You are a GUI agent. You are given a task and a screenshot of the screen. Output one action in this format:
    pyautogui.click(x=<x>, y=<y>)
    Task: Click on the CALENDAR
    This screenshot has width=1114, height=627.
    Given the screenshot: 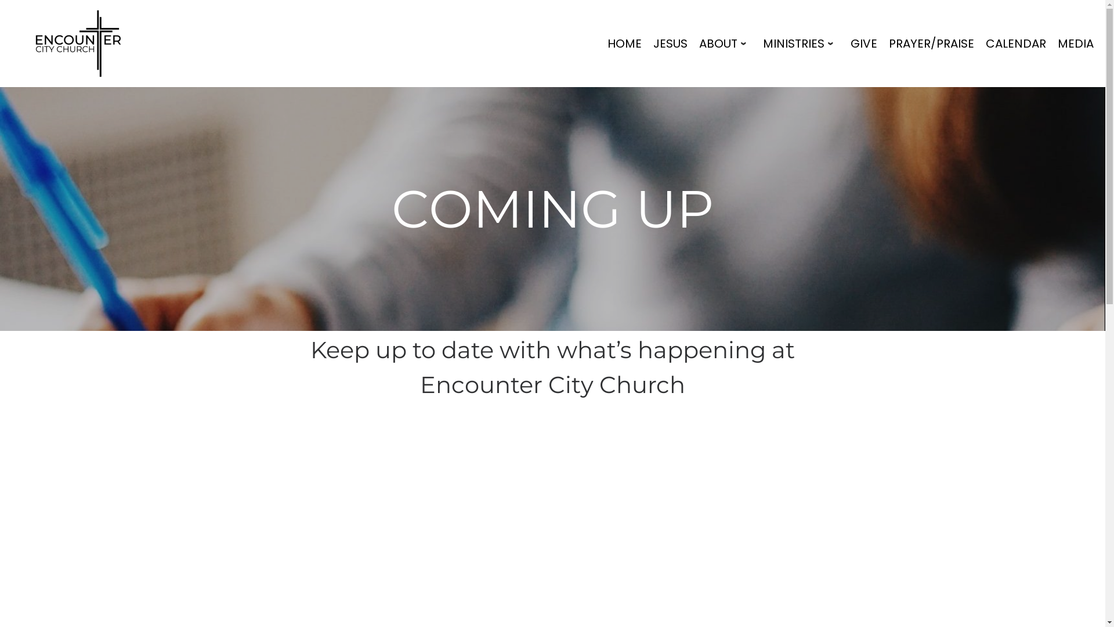 What is the action you would take?
    pyautogui.click(x=1016, y=44)
    